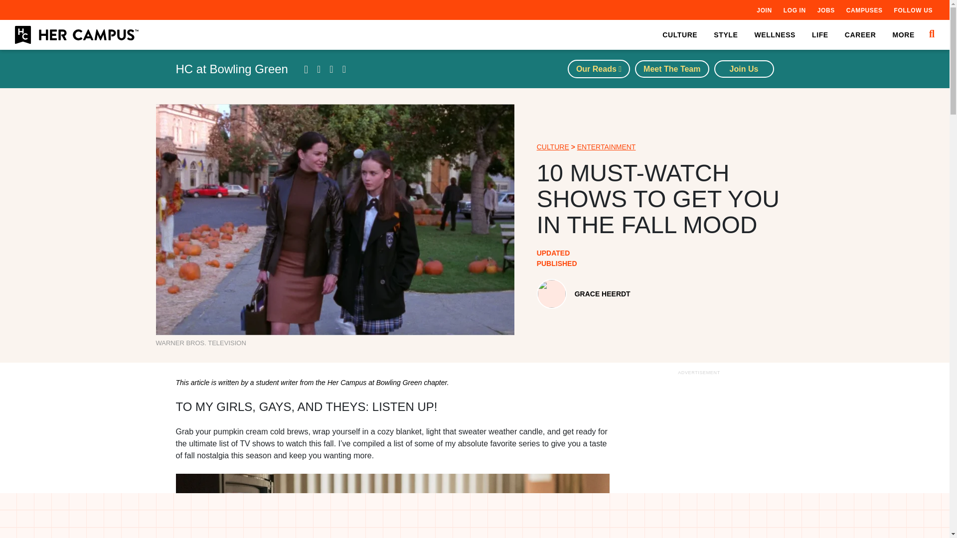 The height and width of the screenshot is (538, 957). What do you see at coordinates (864, 10) in the screenshot?
I see `CAMPUSES` at bounding box center [864, 10].